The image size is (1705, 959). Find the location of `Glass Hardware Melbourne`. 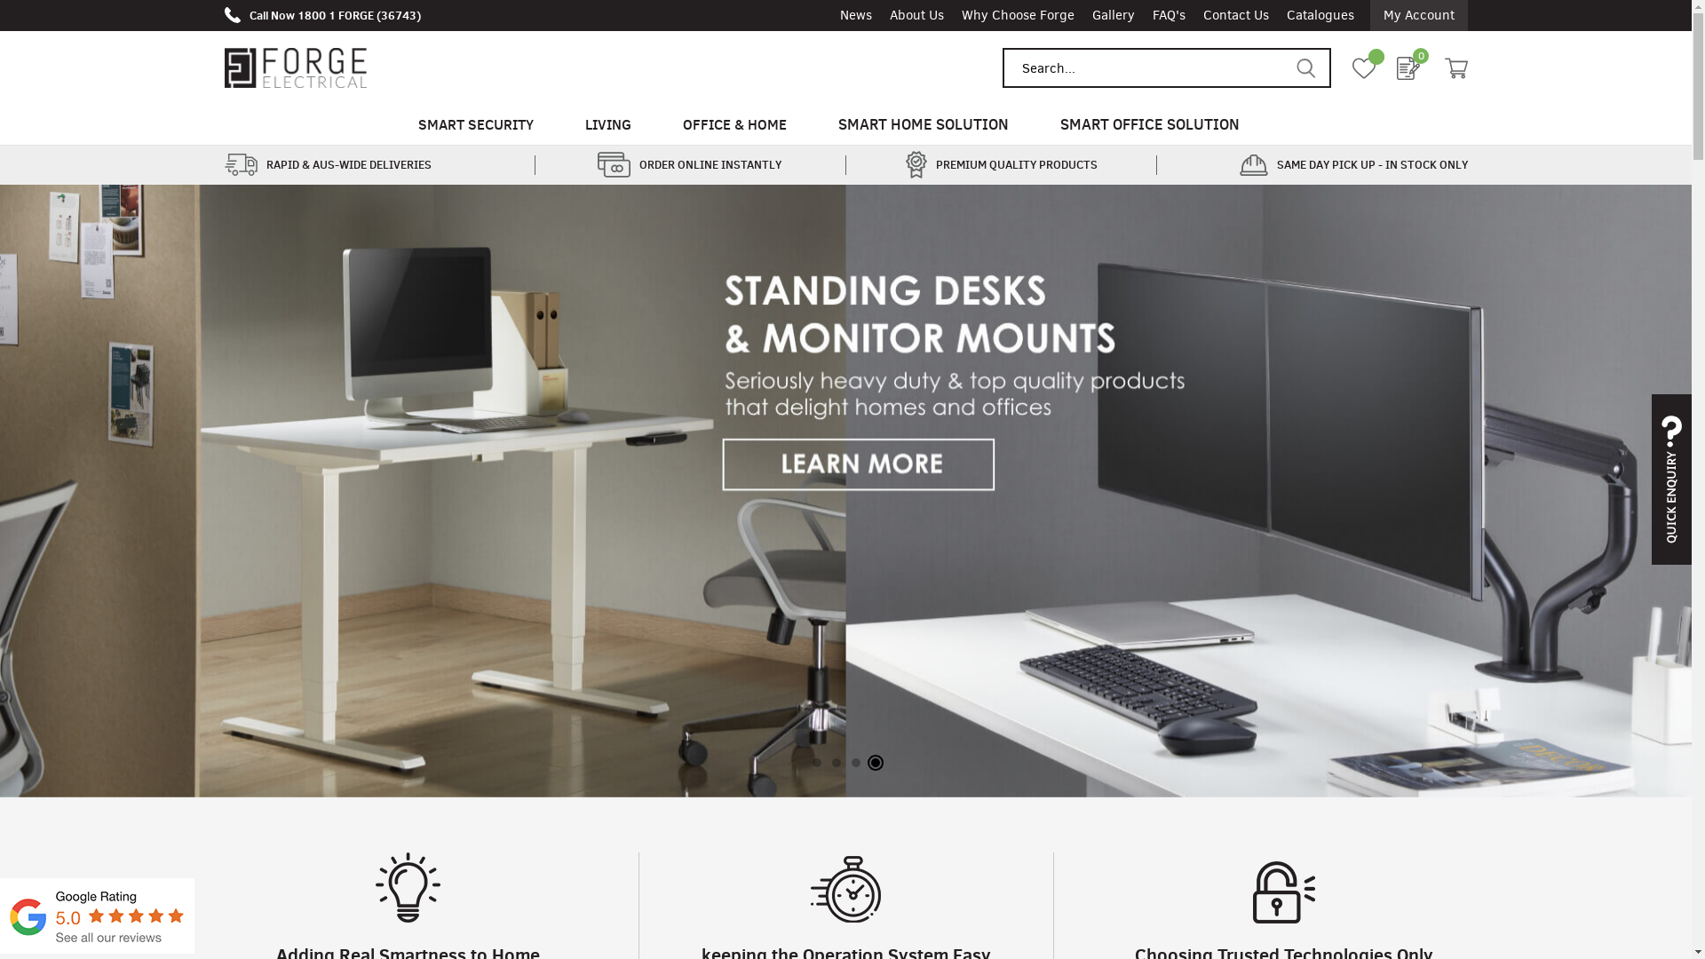

Glass Hardware Melbourne is located at coordinates (98, 950).